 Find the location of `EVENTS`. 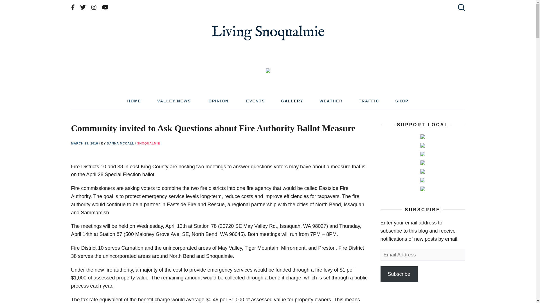

EVENTS is located at coordinates (255, 103).